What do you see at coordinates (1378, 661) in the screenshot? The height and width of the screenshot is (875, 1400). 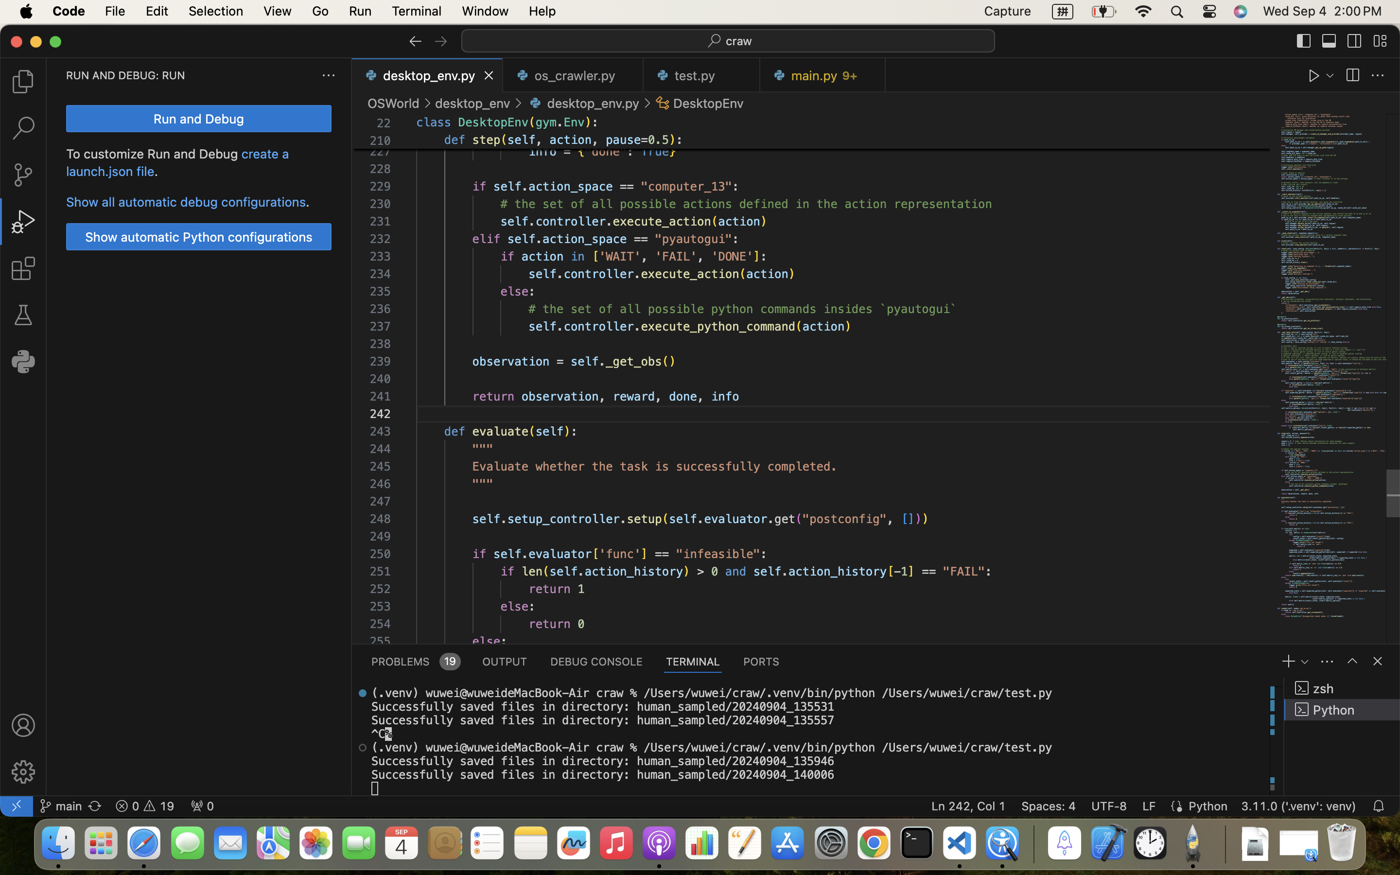 I see `` at bounding box center [1378, 661].